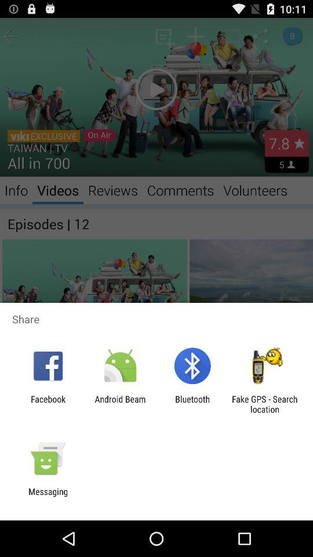  I want to click on scroll to the android beam item, so click(120, 404).